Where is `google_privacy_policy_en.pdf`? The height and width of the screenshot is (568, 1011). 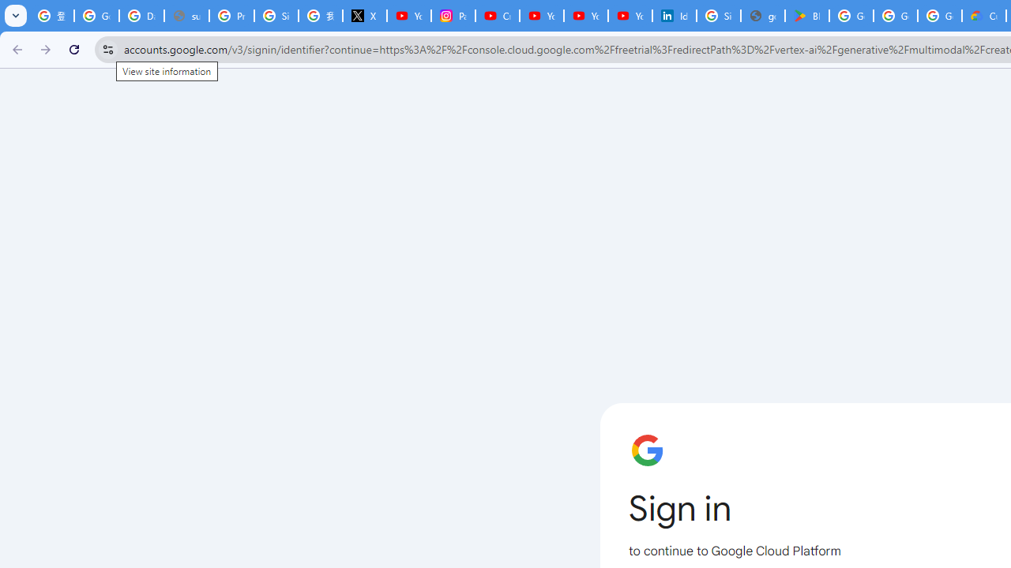 google_privacy_policy_en.pdf is located at coordinates (763, 16).